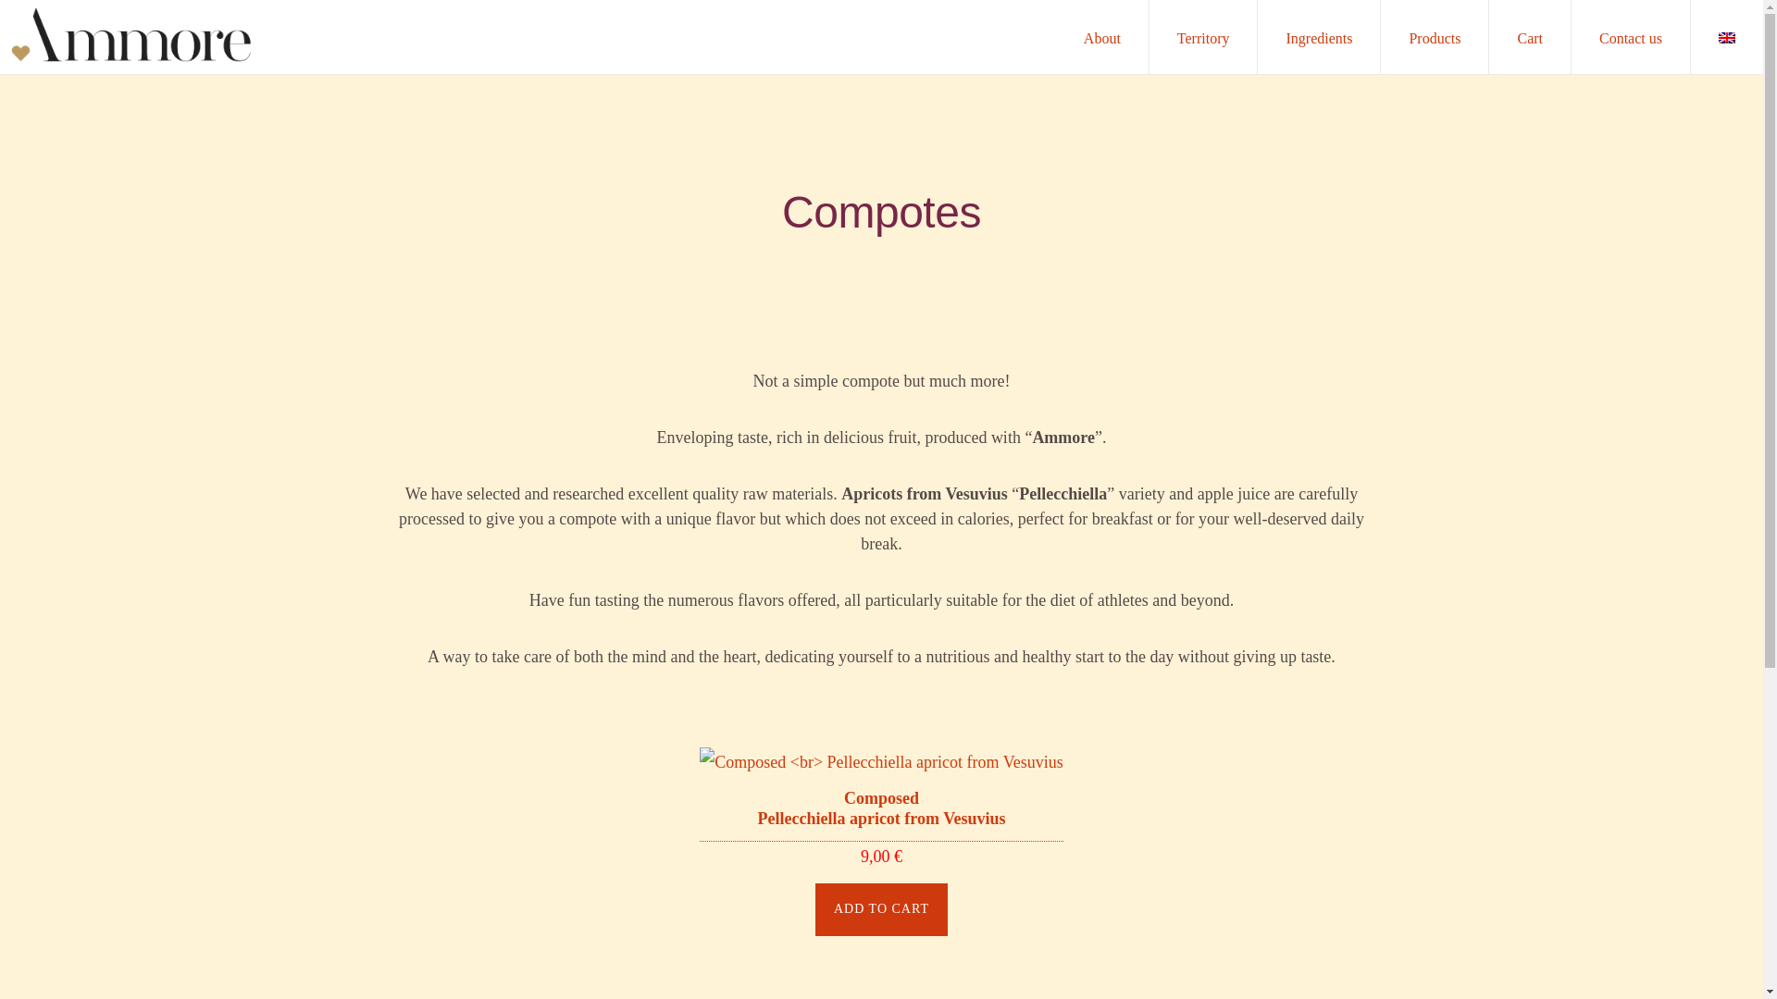 The width and height of the screenshot is (1777, 999). Describe the element at coordinates (1630, 37) in the screenshot. I see `Contact us` at that location.